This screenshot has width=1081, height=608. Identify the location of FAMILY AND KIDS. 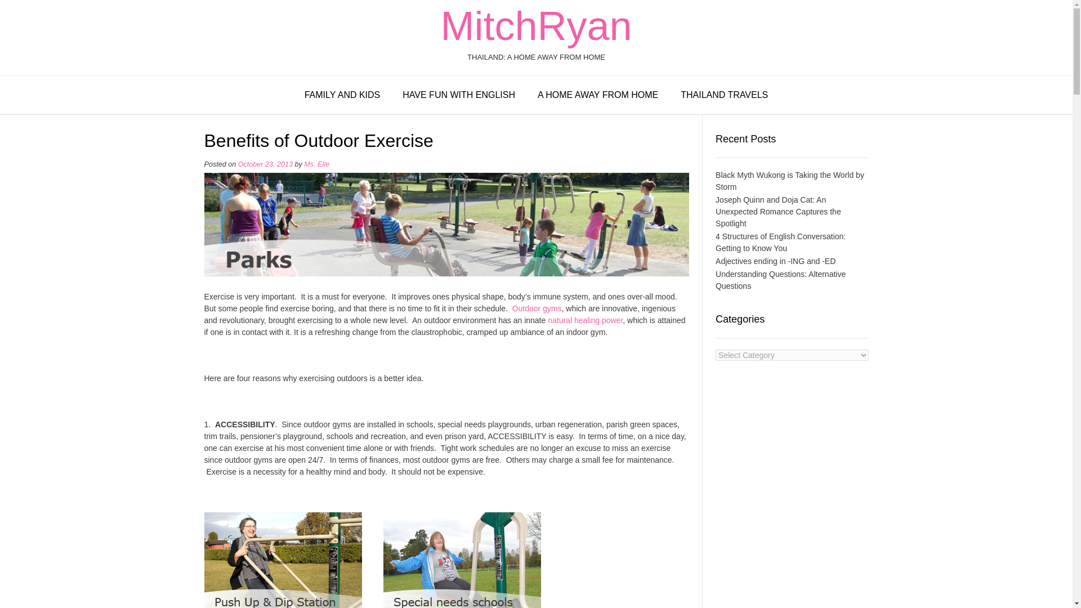
(342, 96).